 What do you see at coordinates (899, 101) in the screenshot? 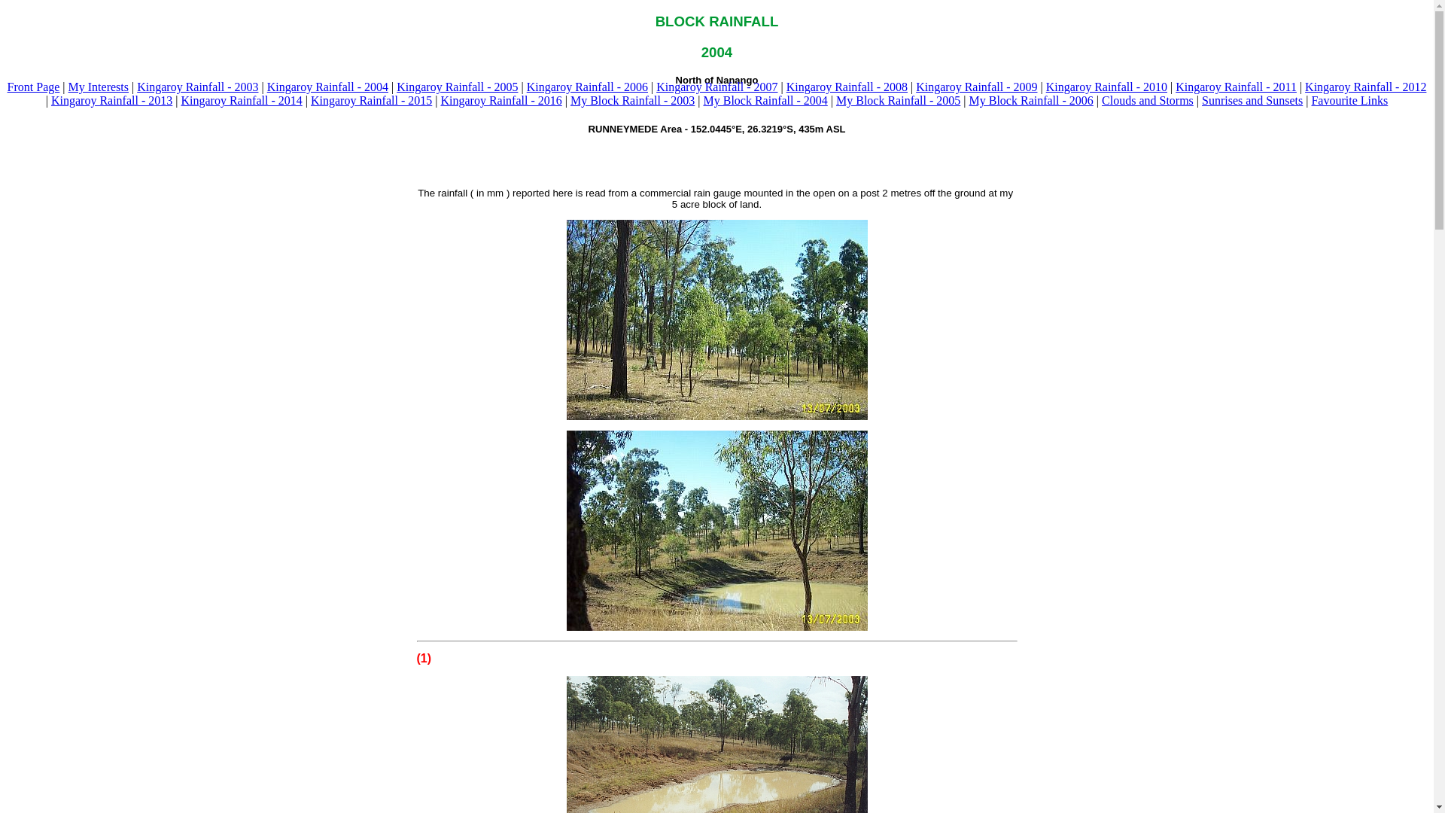
I see `My Block Rainfall - 2005` at bounding box center [899, 101].